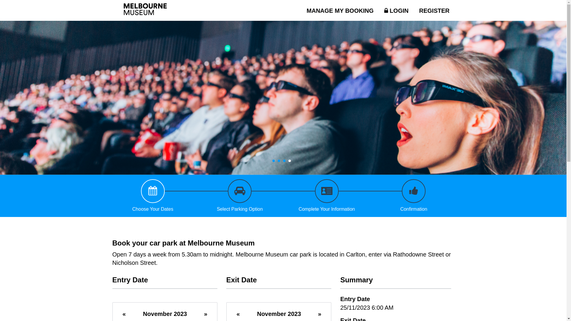  Describe the element at coordinates (153, 196) in the screenshot. I see `Choose Your Dates` at that location.